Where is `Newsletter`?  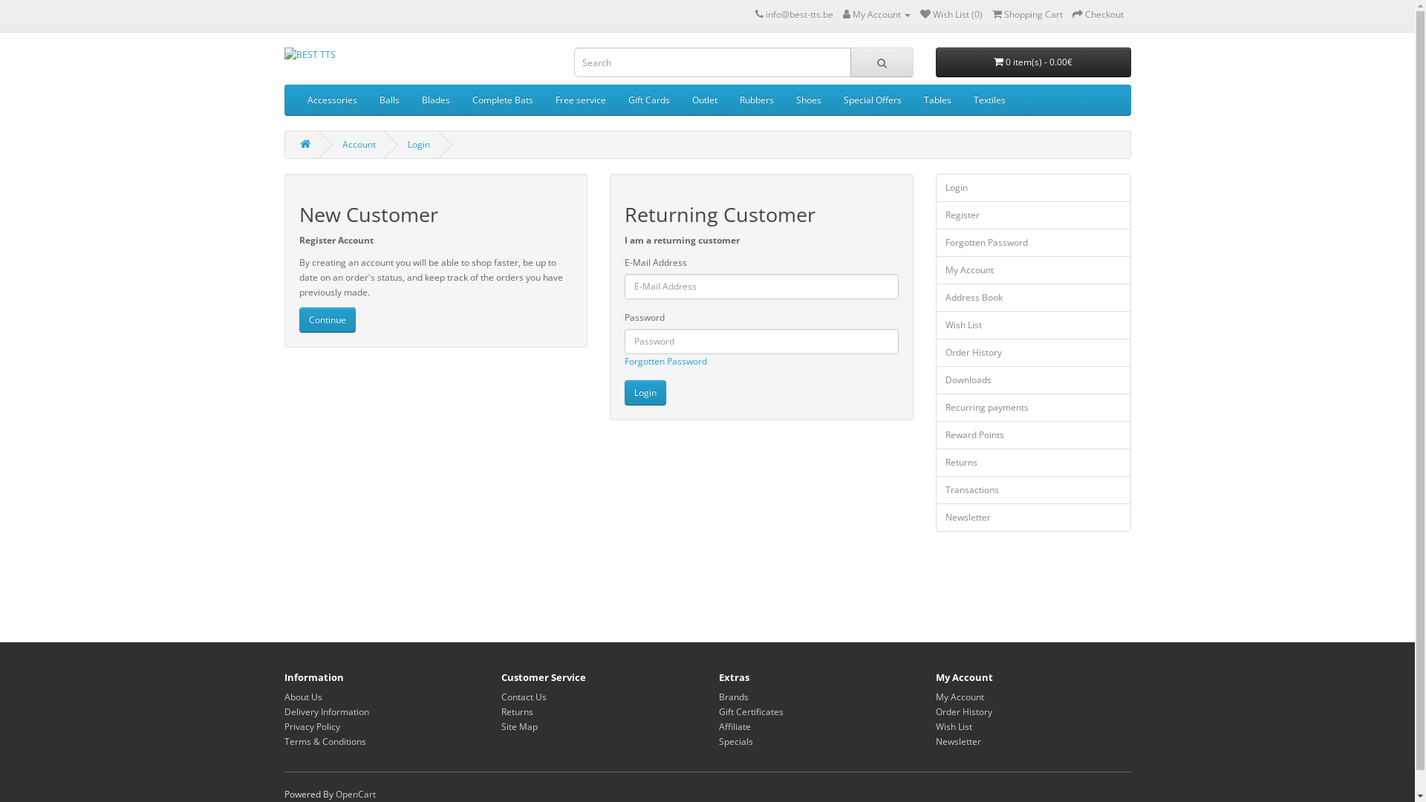 Newsletter is located at coordinates (958, 741).